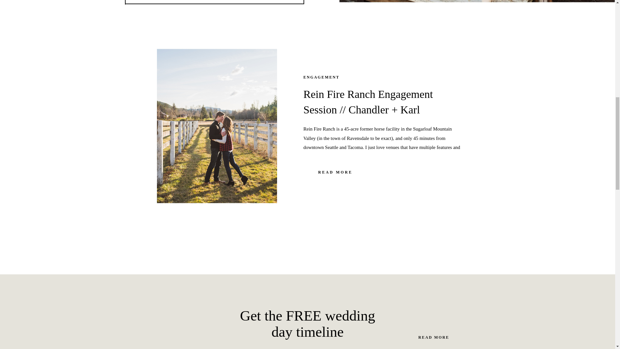  Describe the element at coordinates (322, 77) in the screenshot. I see `ENGAGEMENT` at that location.